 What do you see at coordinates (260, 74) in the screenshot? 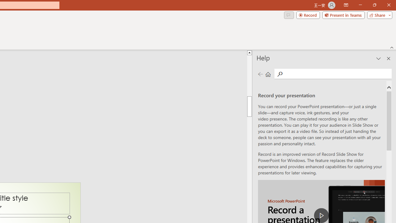
I see `Previous page` at bounding box center [260, 74].